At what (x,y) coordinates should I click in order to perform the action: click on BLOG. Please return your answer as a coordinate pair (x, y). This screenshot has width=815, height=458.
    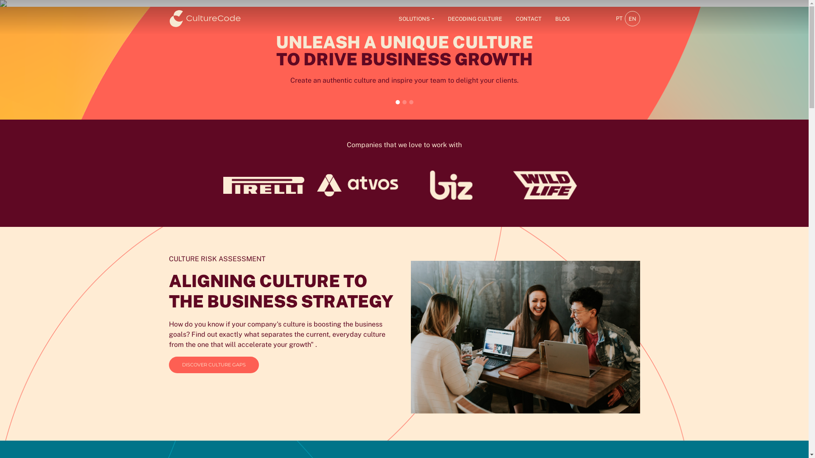
    Looking at the image, I should click on (562, 19).